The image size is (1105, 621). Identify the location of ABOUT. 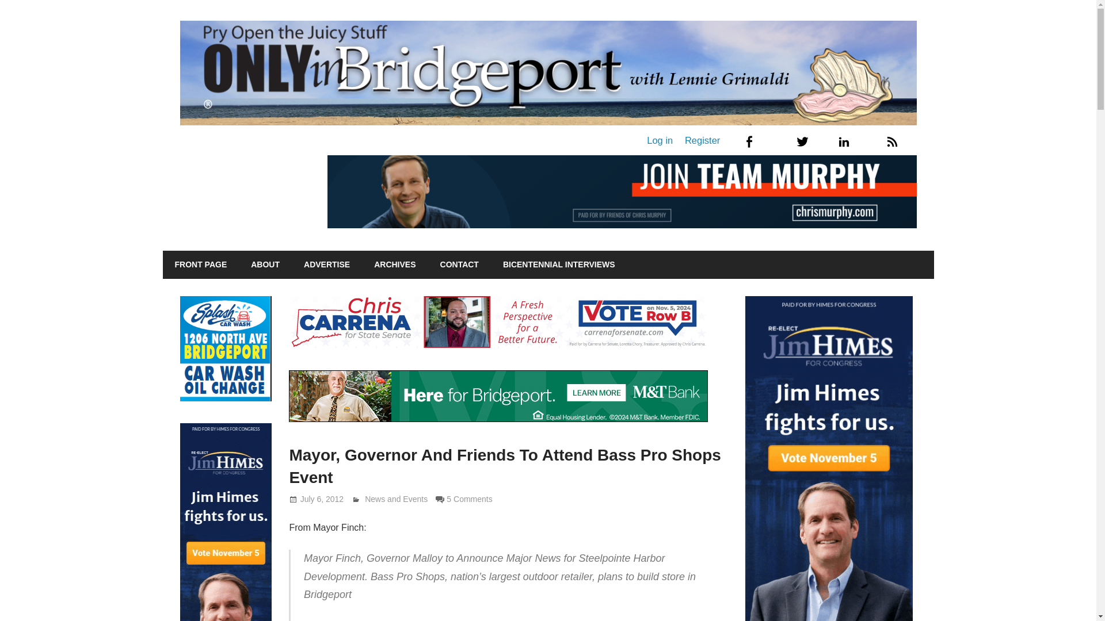
(265, 265).